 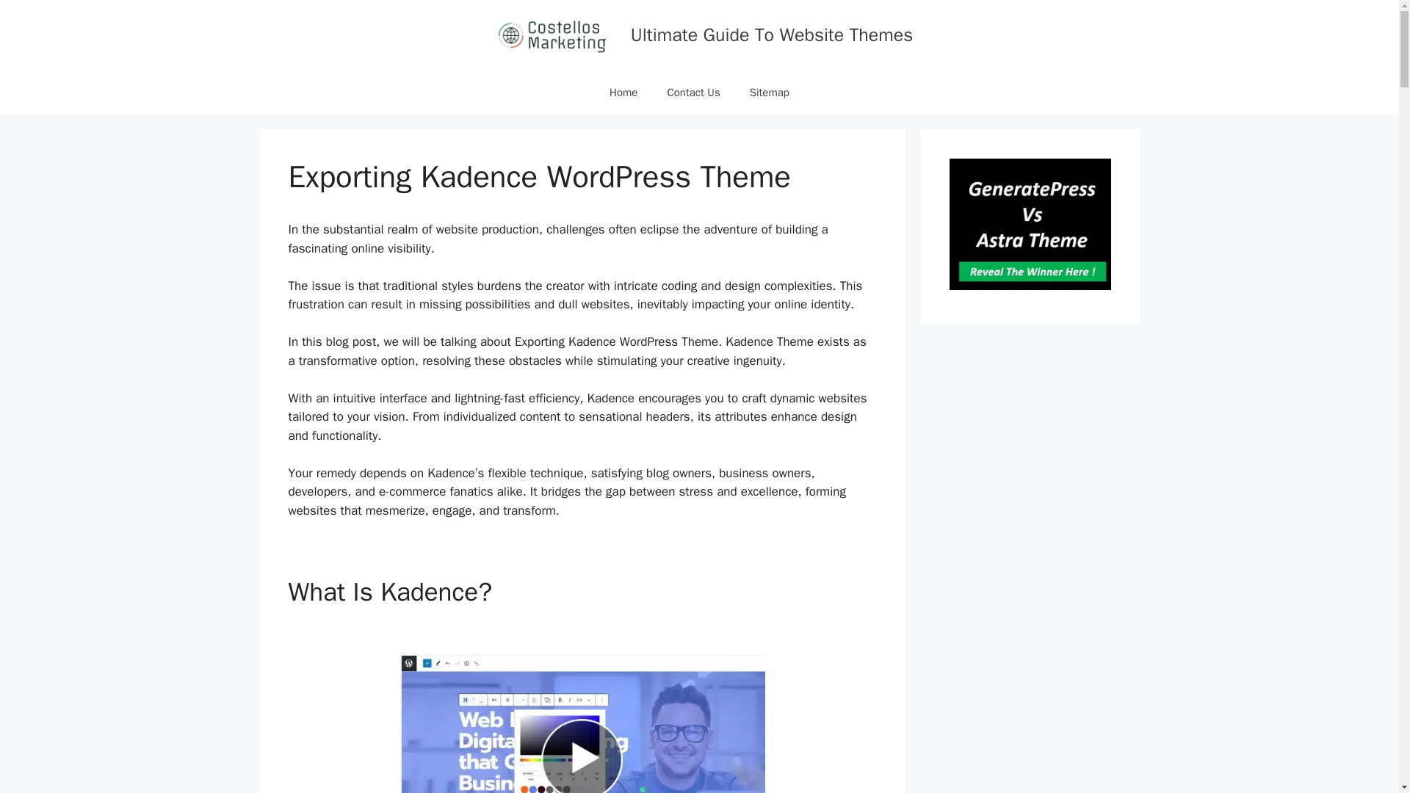 What do you see at coordinates (771, 35) in the screenshot?
I see `Ultimate Guide To Website Themes` at bounding box center [771, 35].